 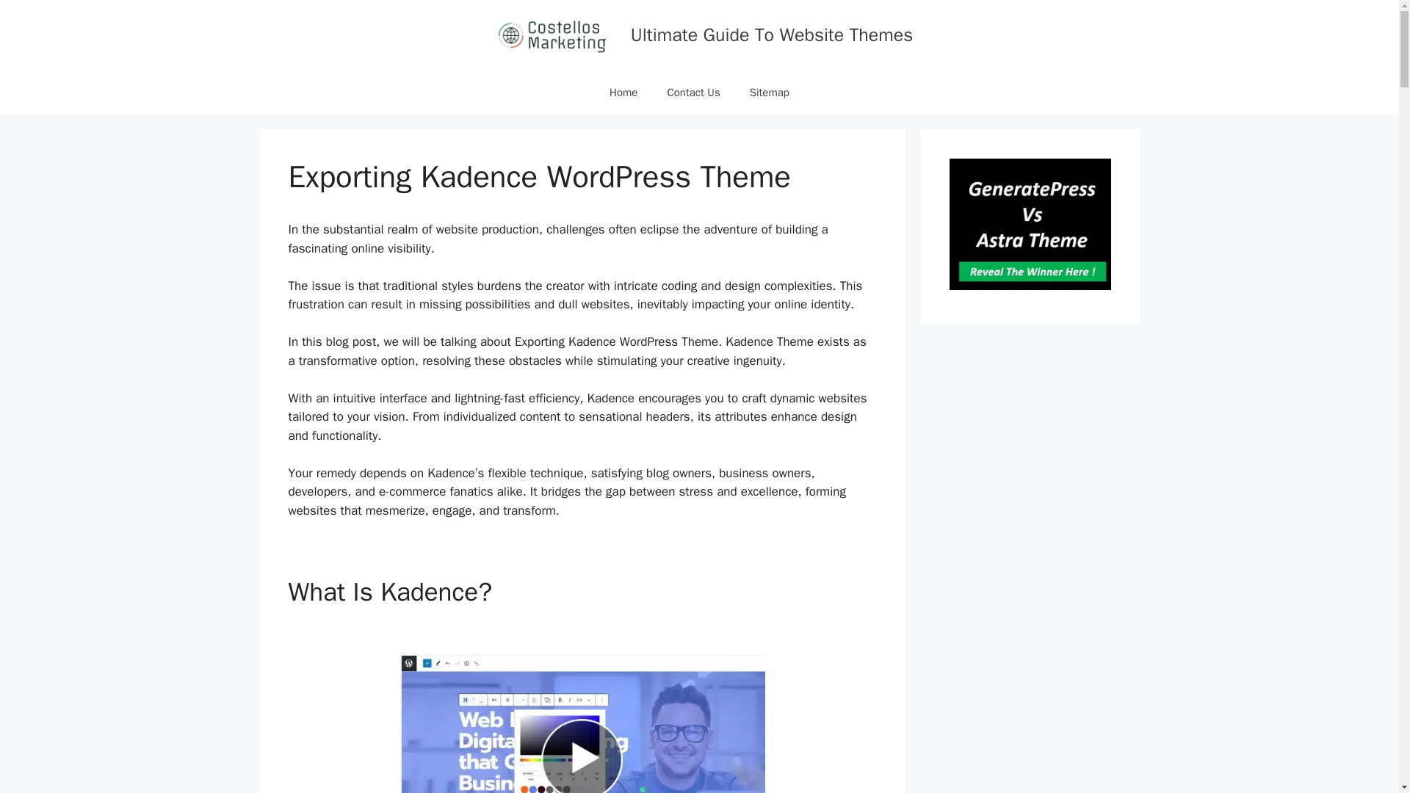 What do you see at coordinates (771, 35) in the screenshot?
I see `Ultimate Guide To Website Themes` at bounding box center [771, 35].